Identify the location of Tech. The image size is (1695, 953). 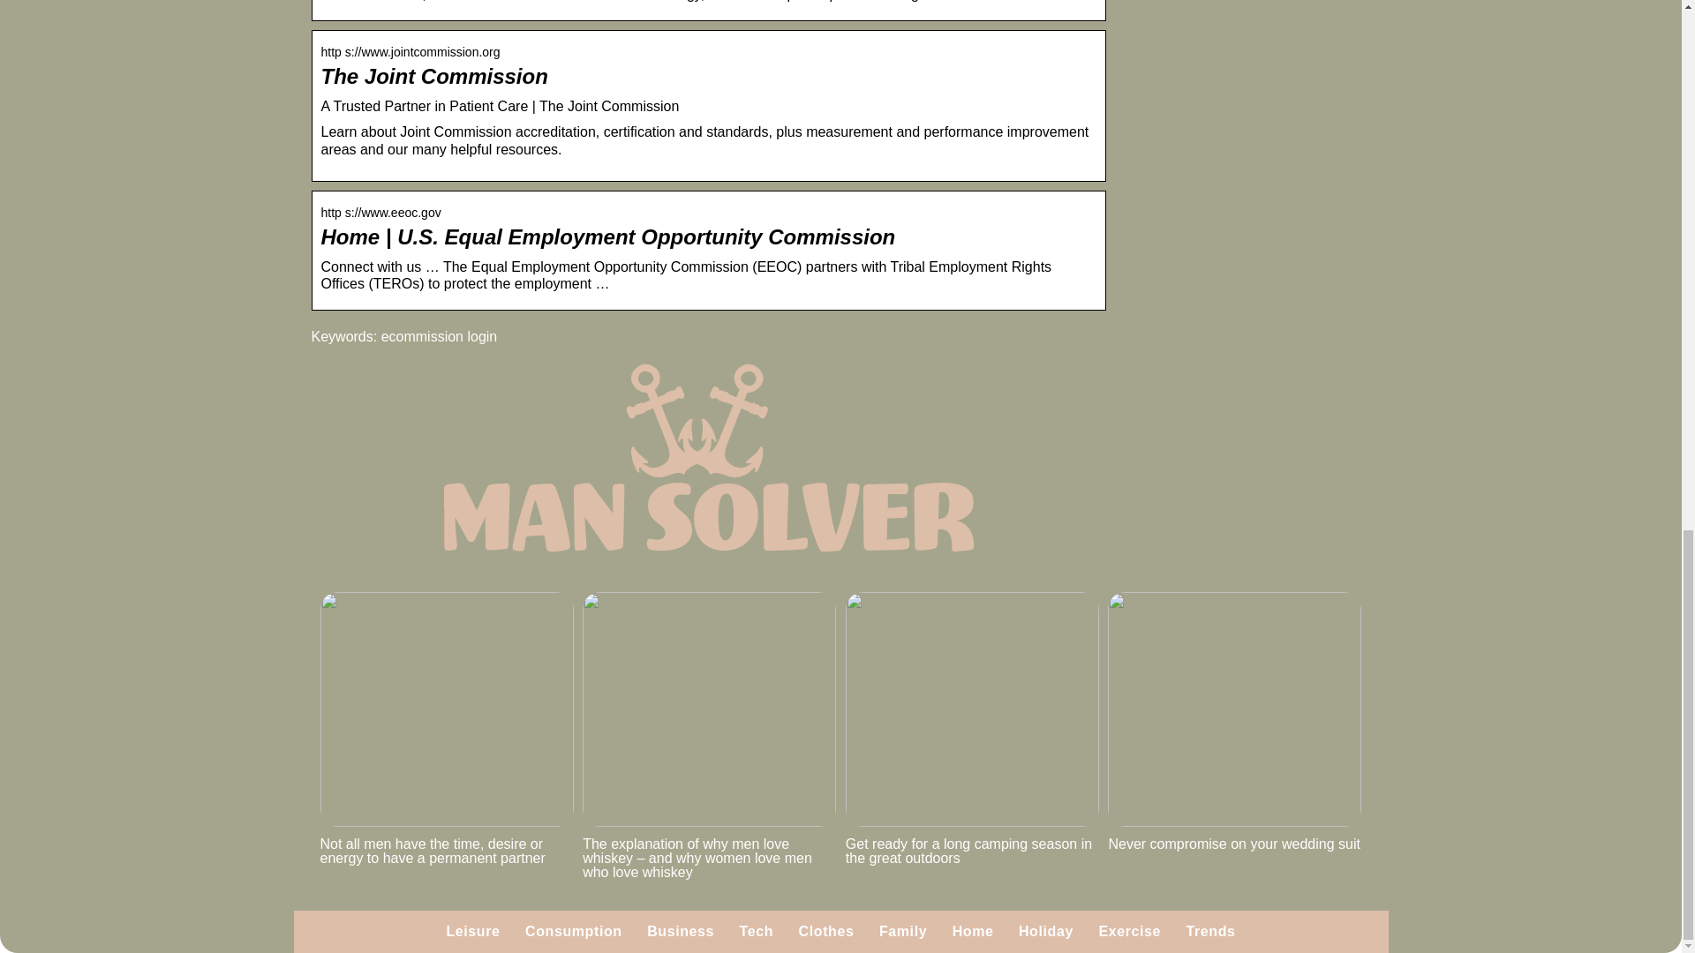
(757, 930).